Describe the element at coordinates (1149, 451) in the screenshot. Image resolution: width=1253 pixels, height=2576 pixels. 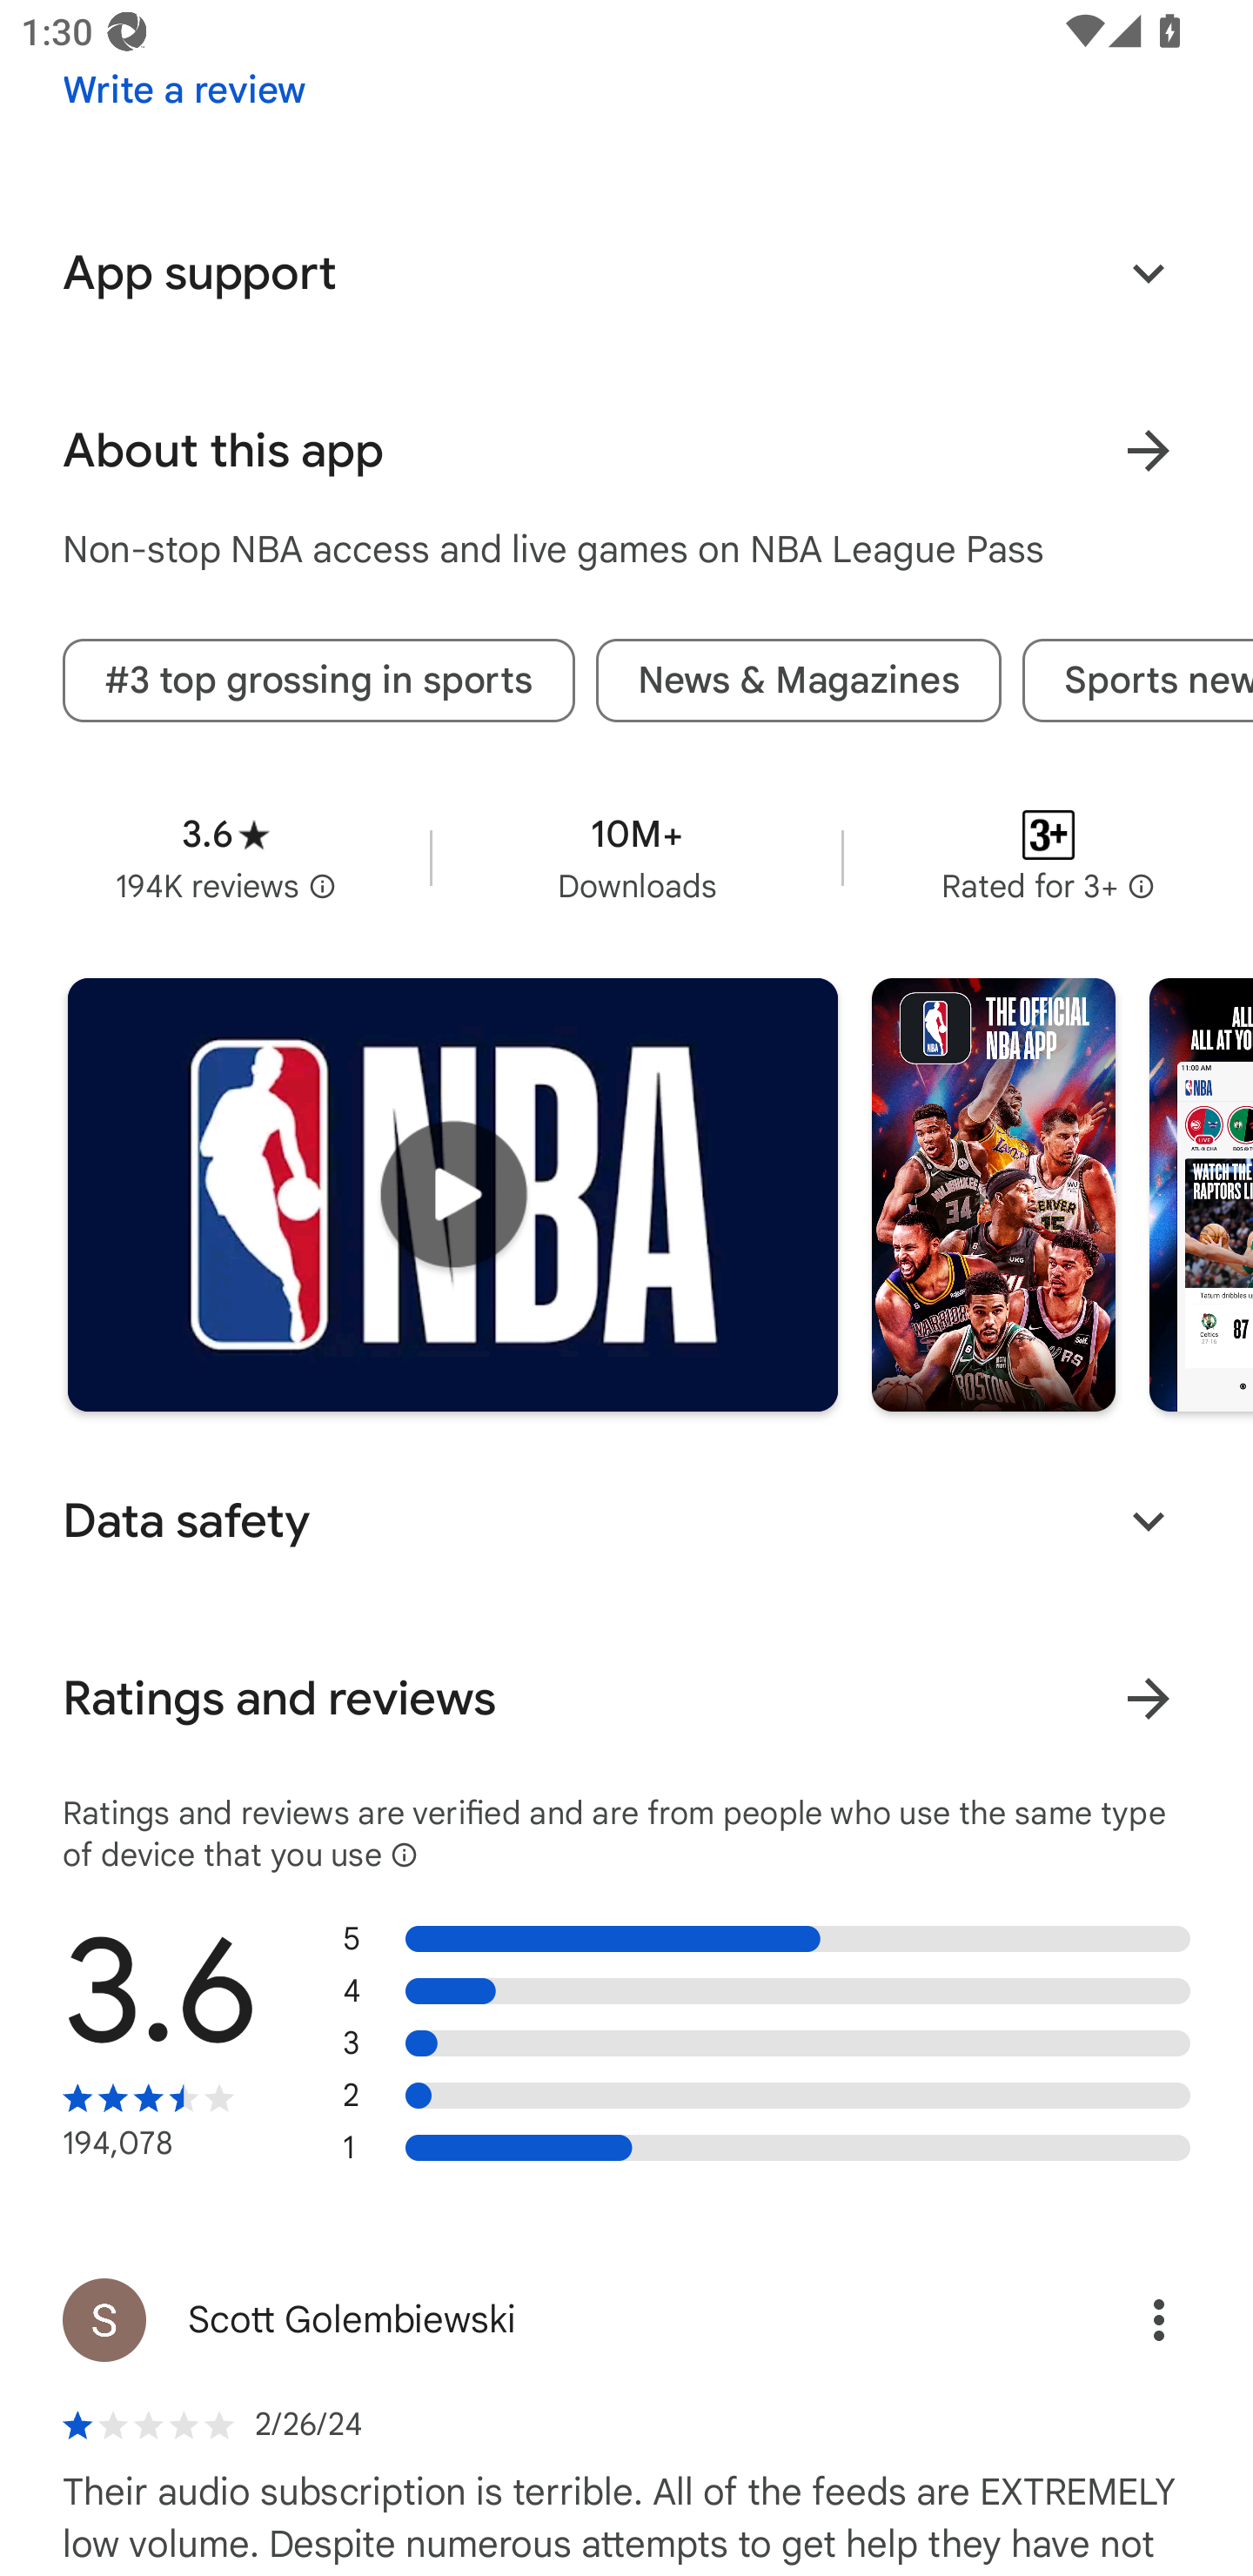
I see `Learn more About this app` at that location.